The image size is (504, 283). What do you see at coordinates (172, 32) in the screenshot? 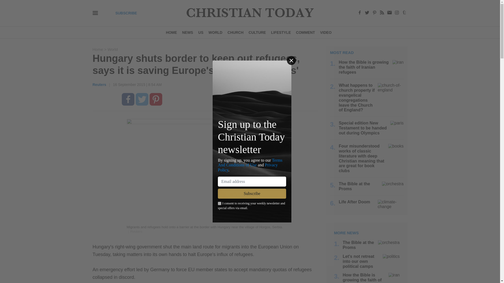
I see `HOME` at bounding box center [172, 32].